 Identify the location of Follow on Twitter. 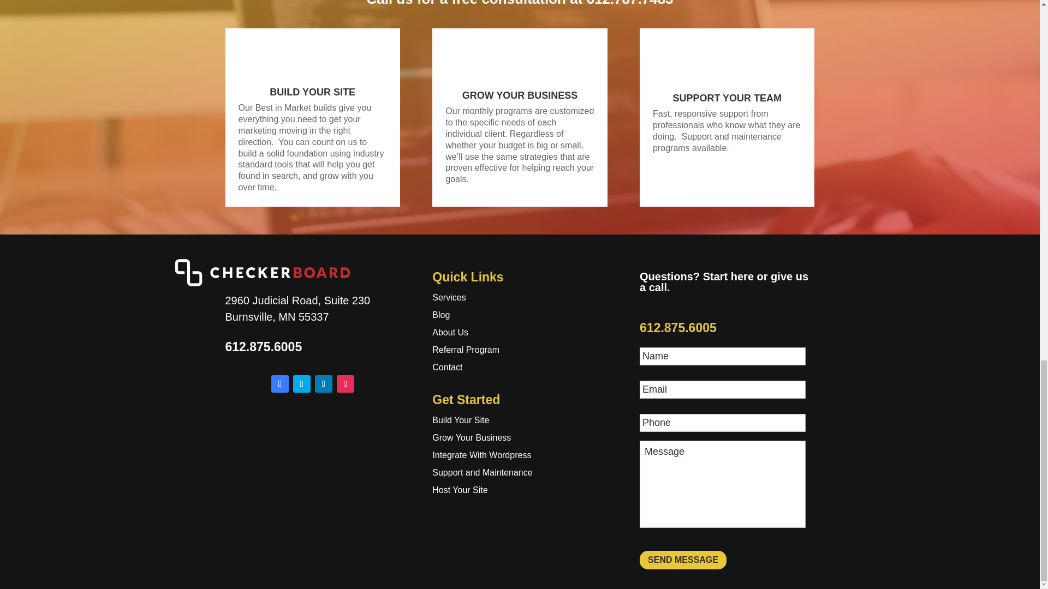
(301, 384).